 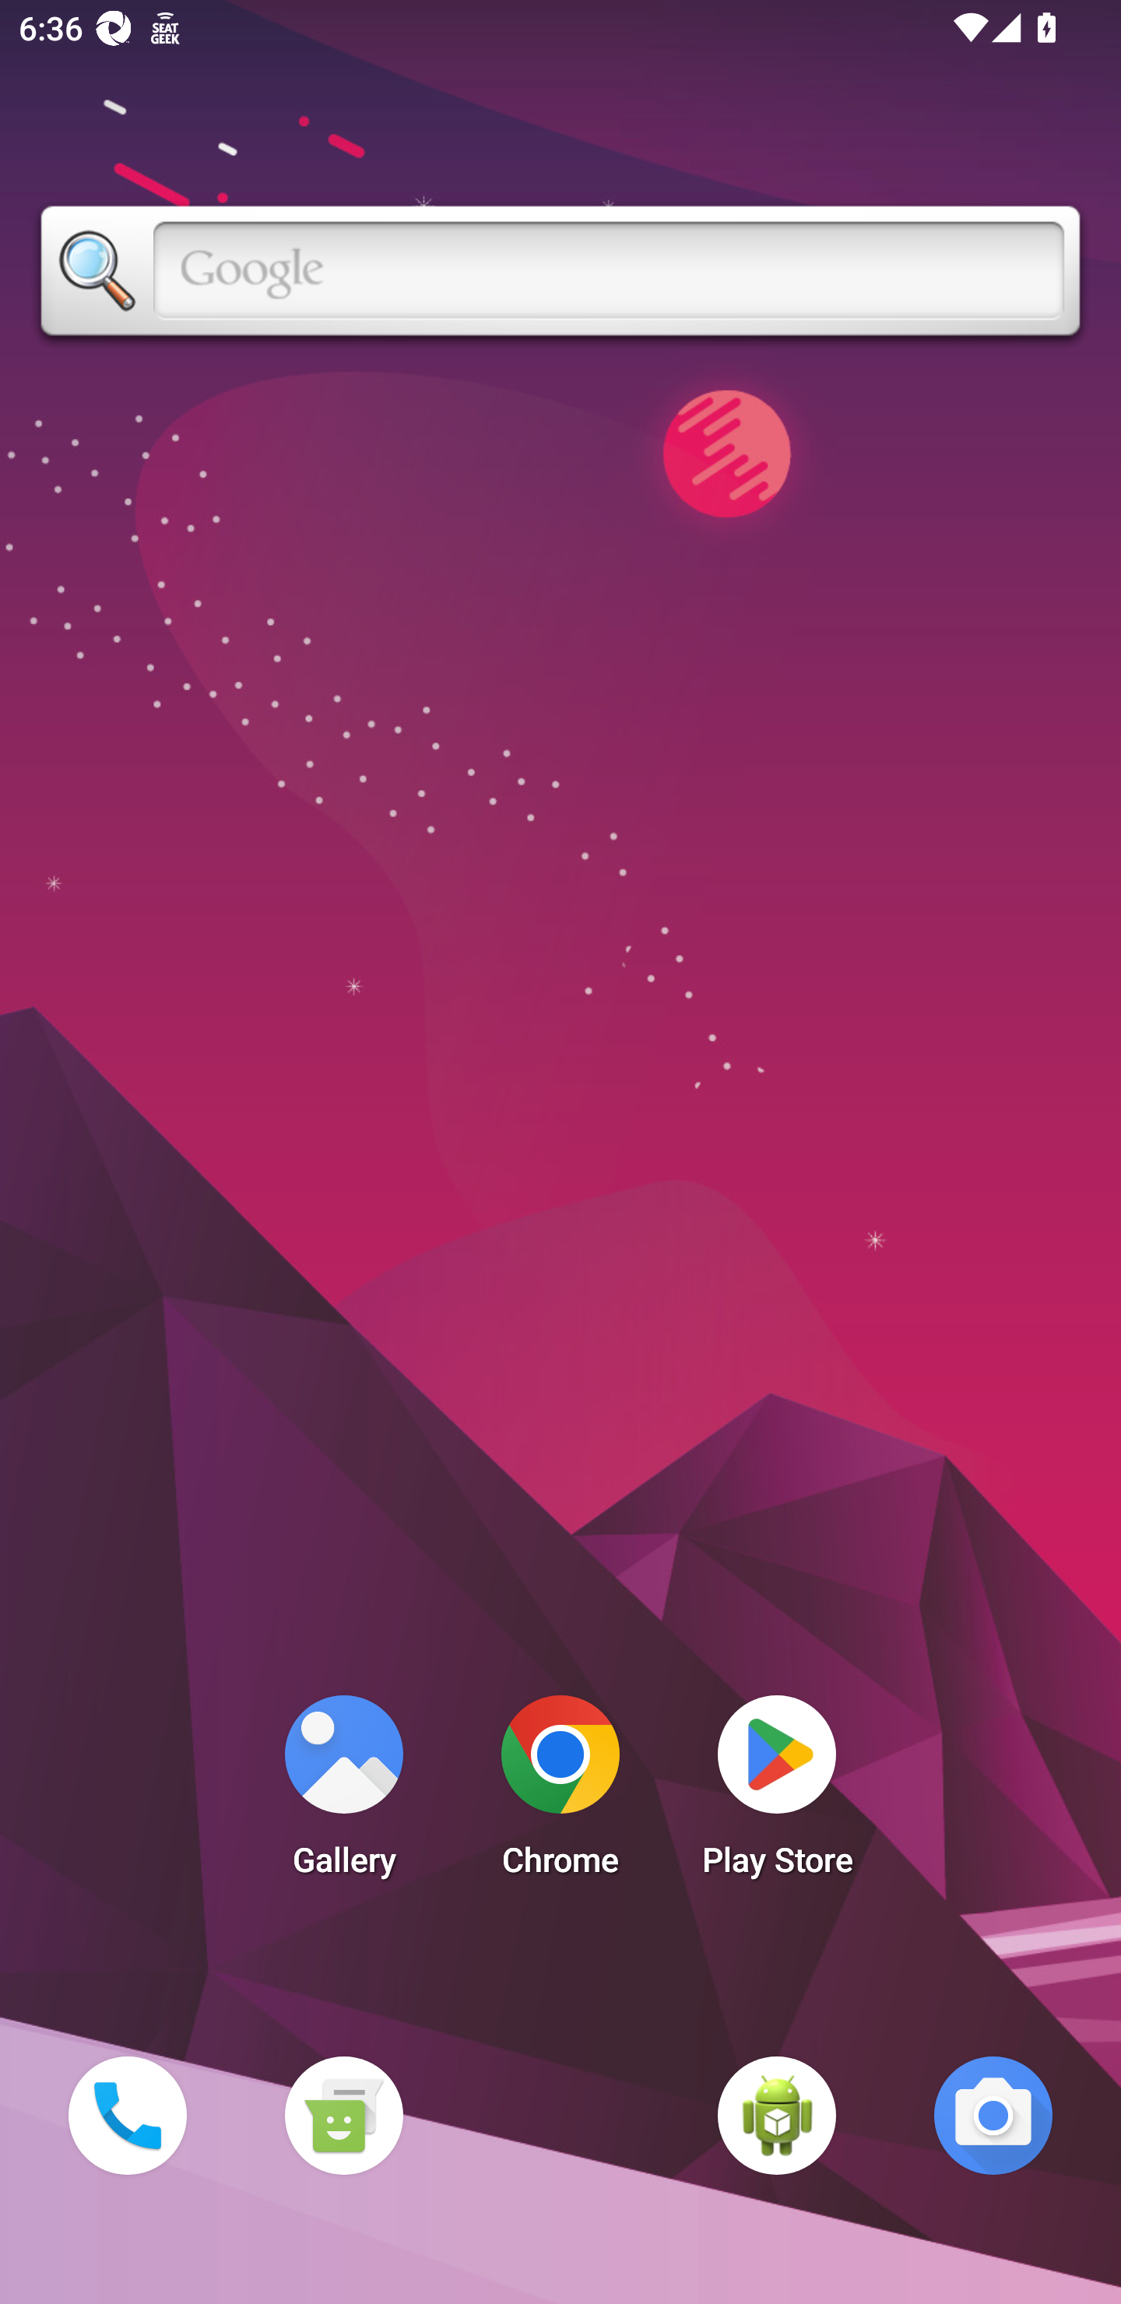 What do you see at coordinates (343, 1793) in the screenshot?
I see `Gallery` at bounding box center [343, 1793].